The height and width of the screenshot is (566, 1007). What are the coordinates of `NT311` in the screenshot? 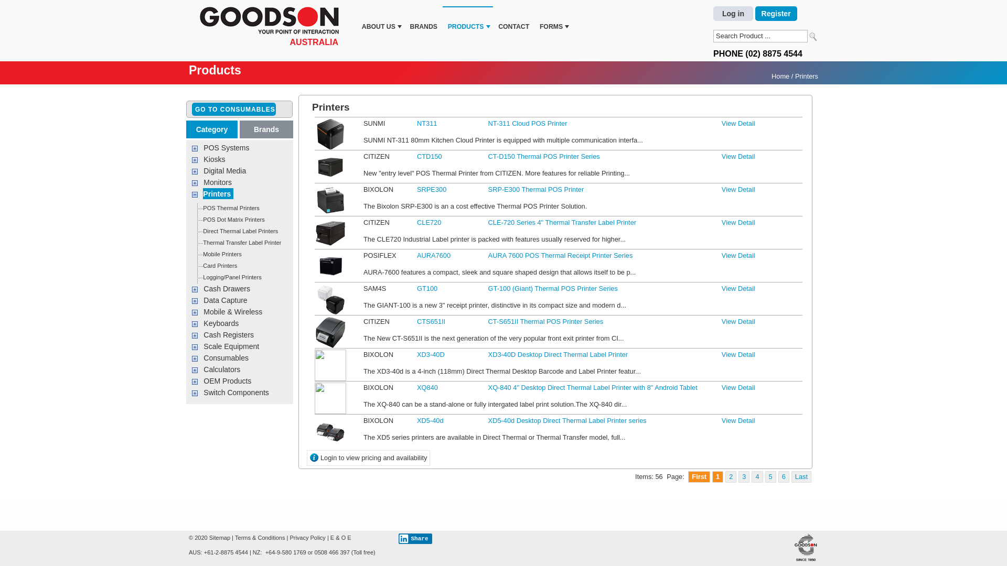 It's located at (427, 124).